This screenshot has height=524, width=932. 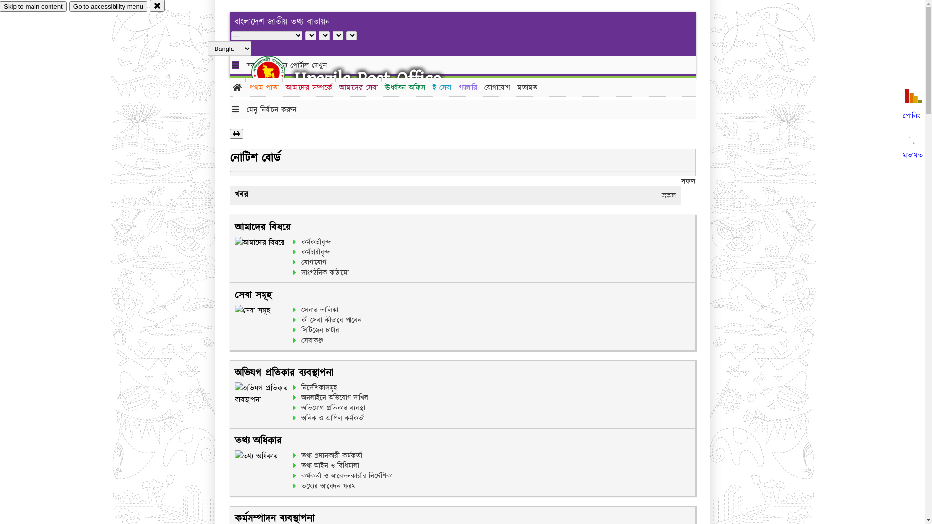 I want to click on Upazila Post Office, so click(x=368, y=79).